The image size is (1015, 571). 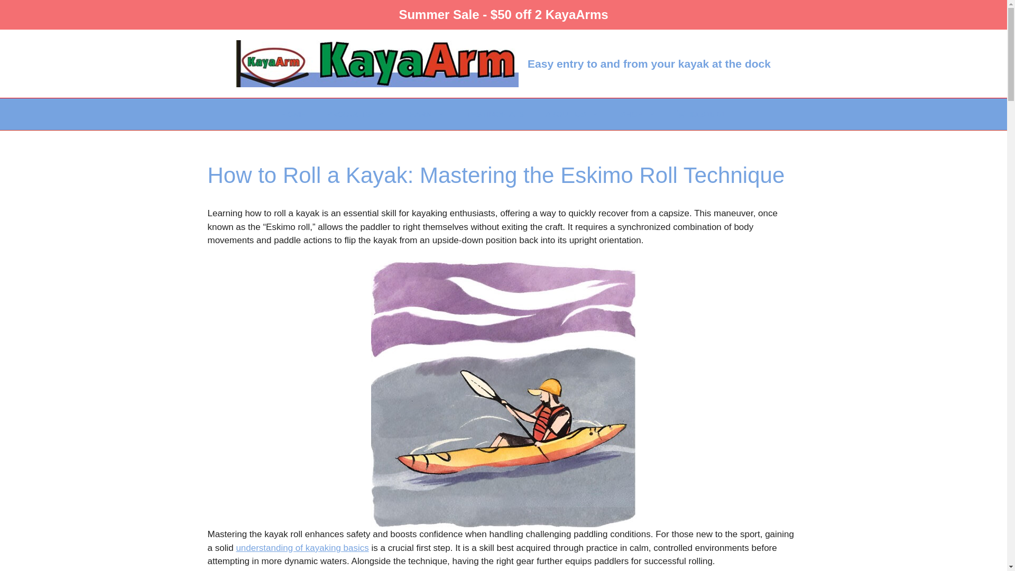 What do you see at coordinates (301, 548) in the screenshot?
I see `understanding of kayaking basics` at bounding box center [301, 548].